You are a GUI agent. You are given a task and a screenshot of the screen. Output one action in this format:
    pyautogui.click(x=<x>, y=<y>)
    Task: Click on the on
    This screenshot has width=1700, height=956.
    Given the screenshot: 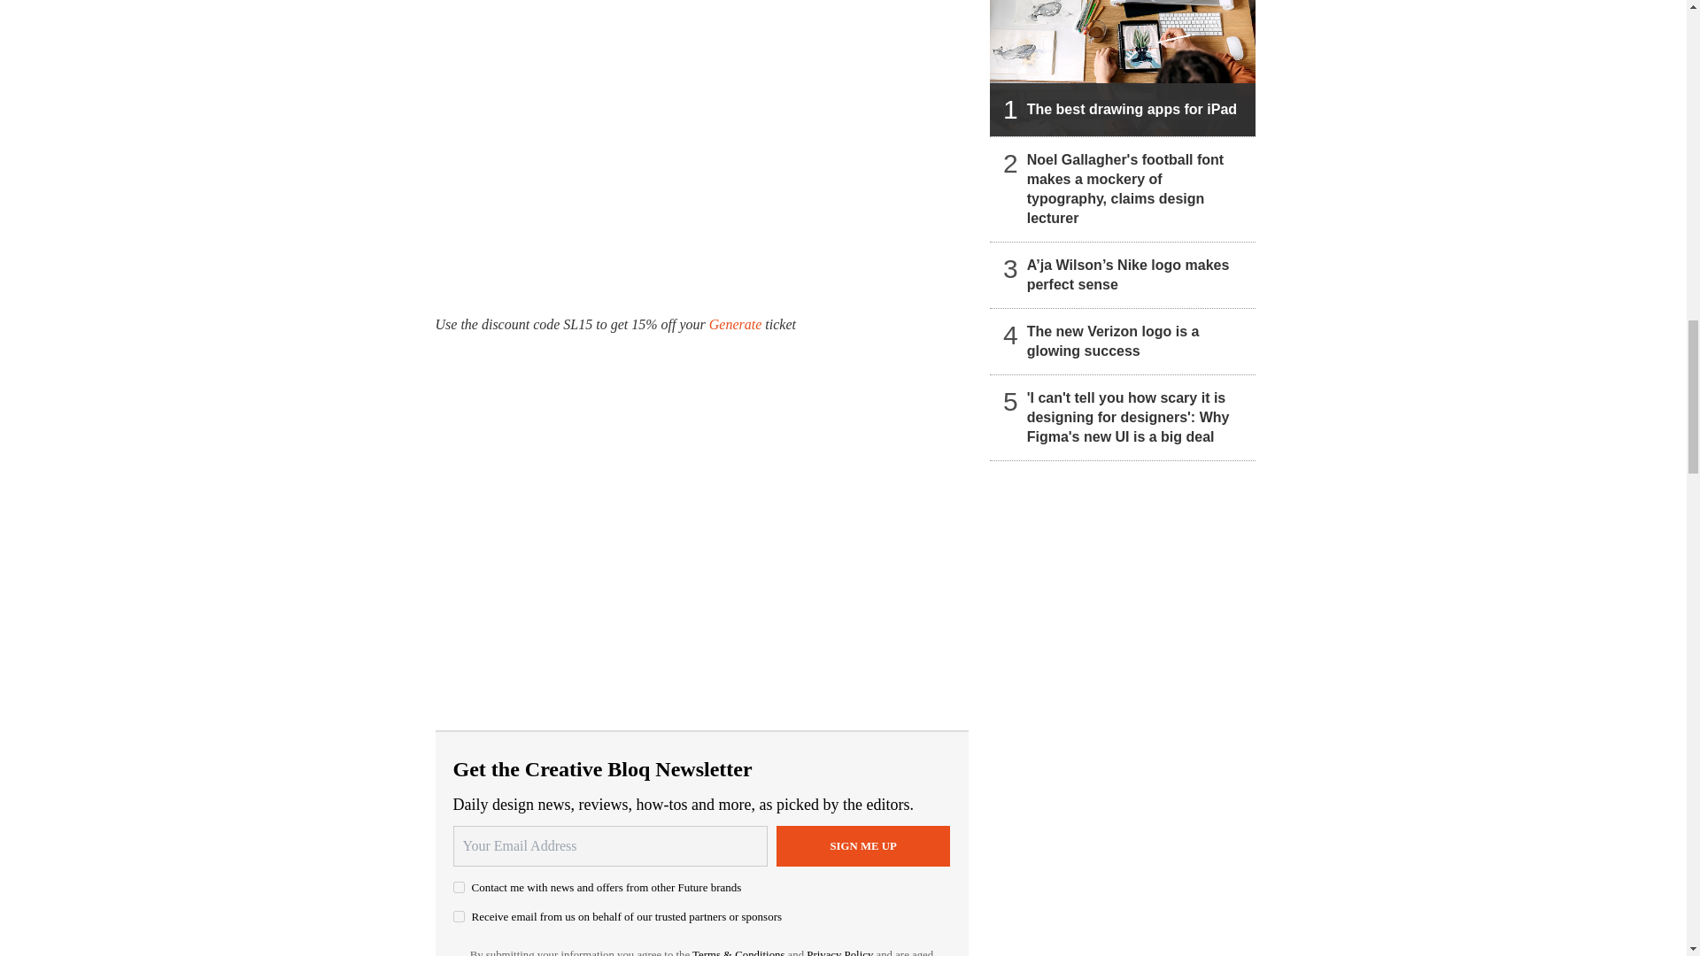 What is the action you would take?
    pyautogui.click(x=459, y=917)
    